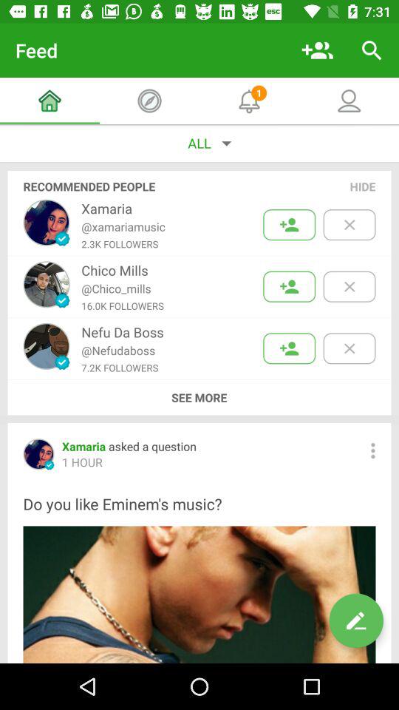 Image resolution: width=399 pixels, height=710 pixels. What do you see at coordinates (349, 225) in the screenshot?
I see `hide this person` at bounding box center [349, 225].